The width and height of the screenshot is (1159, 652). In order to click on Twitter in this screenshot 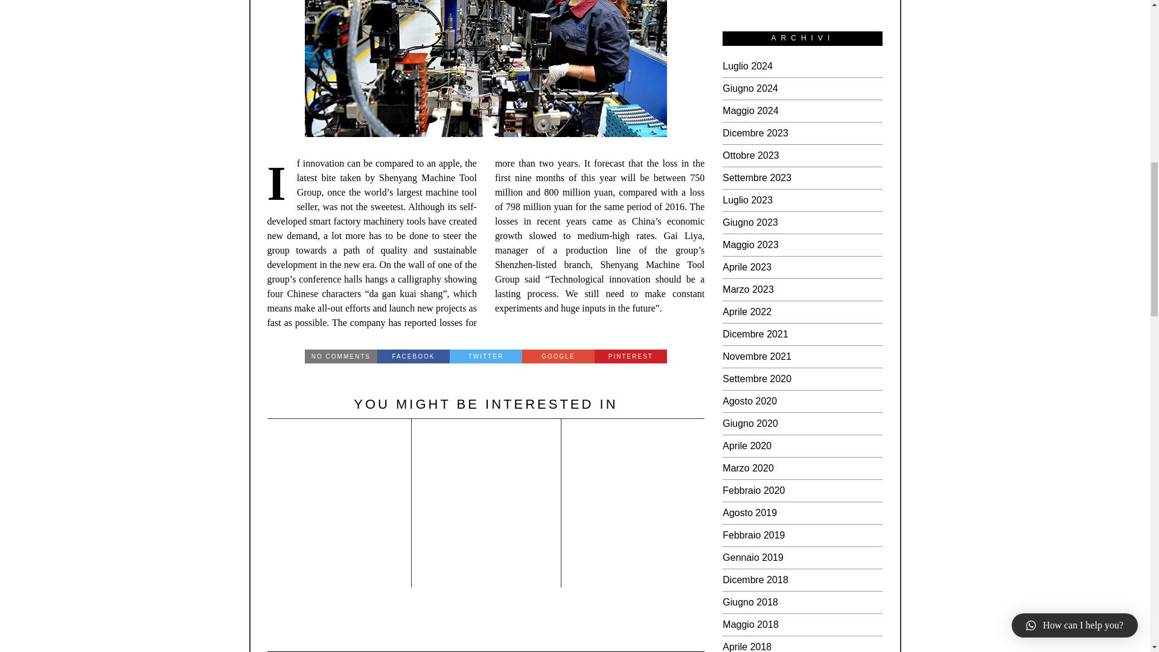, I will do `click(485, 356)`.